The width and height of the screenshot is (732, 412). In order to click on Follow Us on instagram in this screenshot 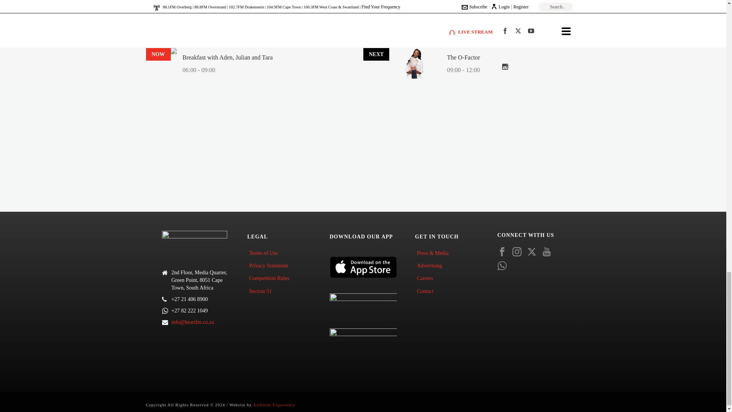, I will do `click(517, 253)`.